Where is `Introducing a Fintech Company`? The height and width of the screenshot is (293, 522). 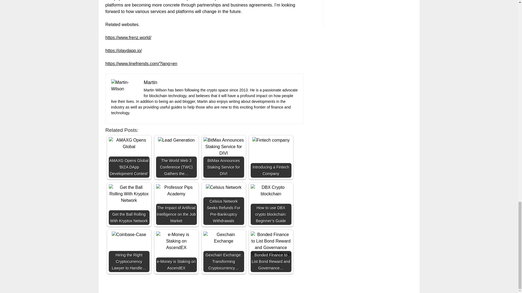
Introducing a Fintech Company is located at coordinates (271, 157).